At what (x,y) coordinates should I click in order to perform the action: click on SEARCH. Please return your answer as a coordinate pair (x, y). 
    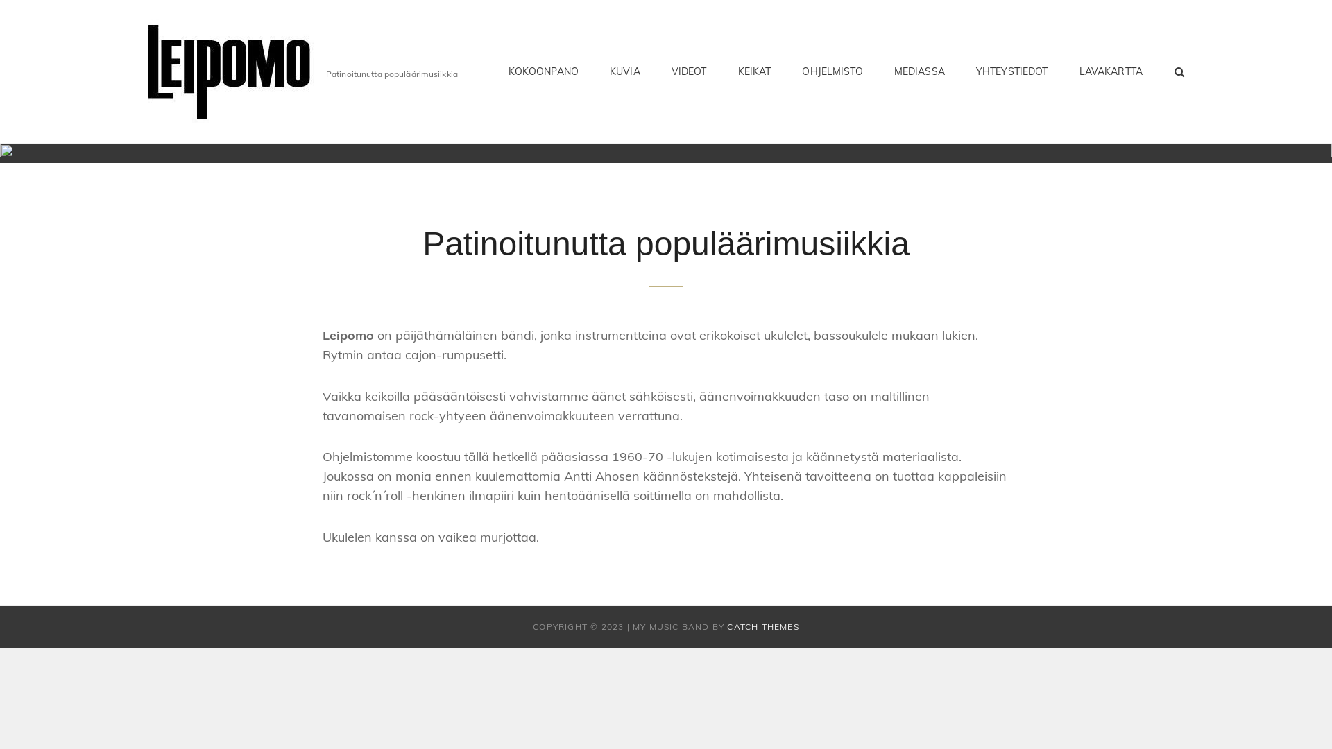
    Looking at the image, I should click on (1180, 71).